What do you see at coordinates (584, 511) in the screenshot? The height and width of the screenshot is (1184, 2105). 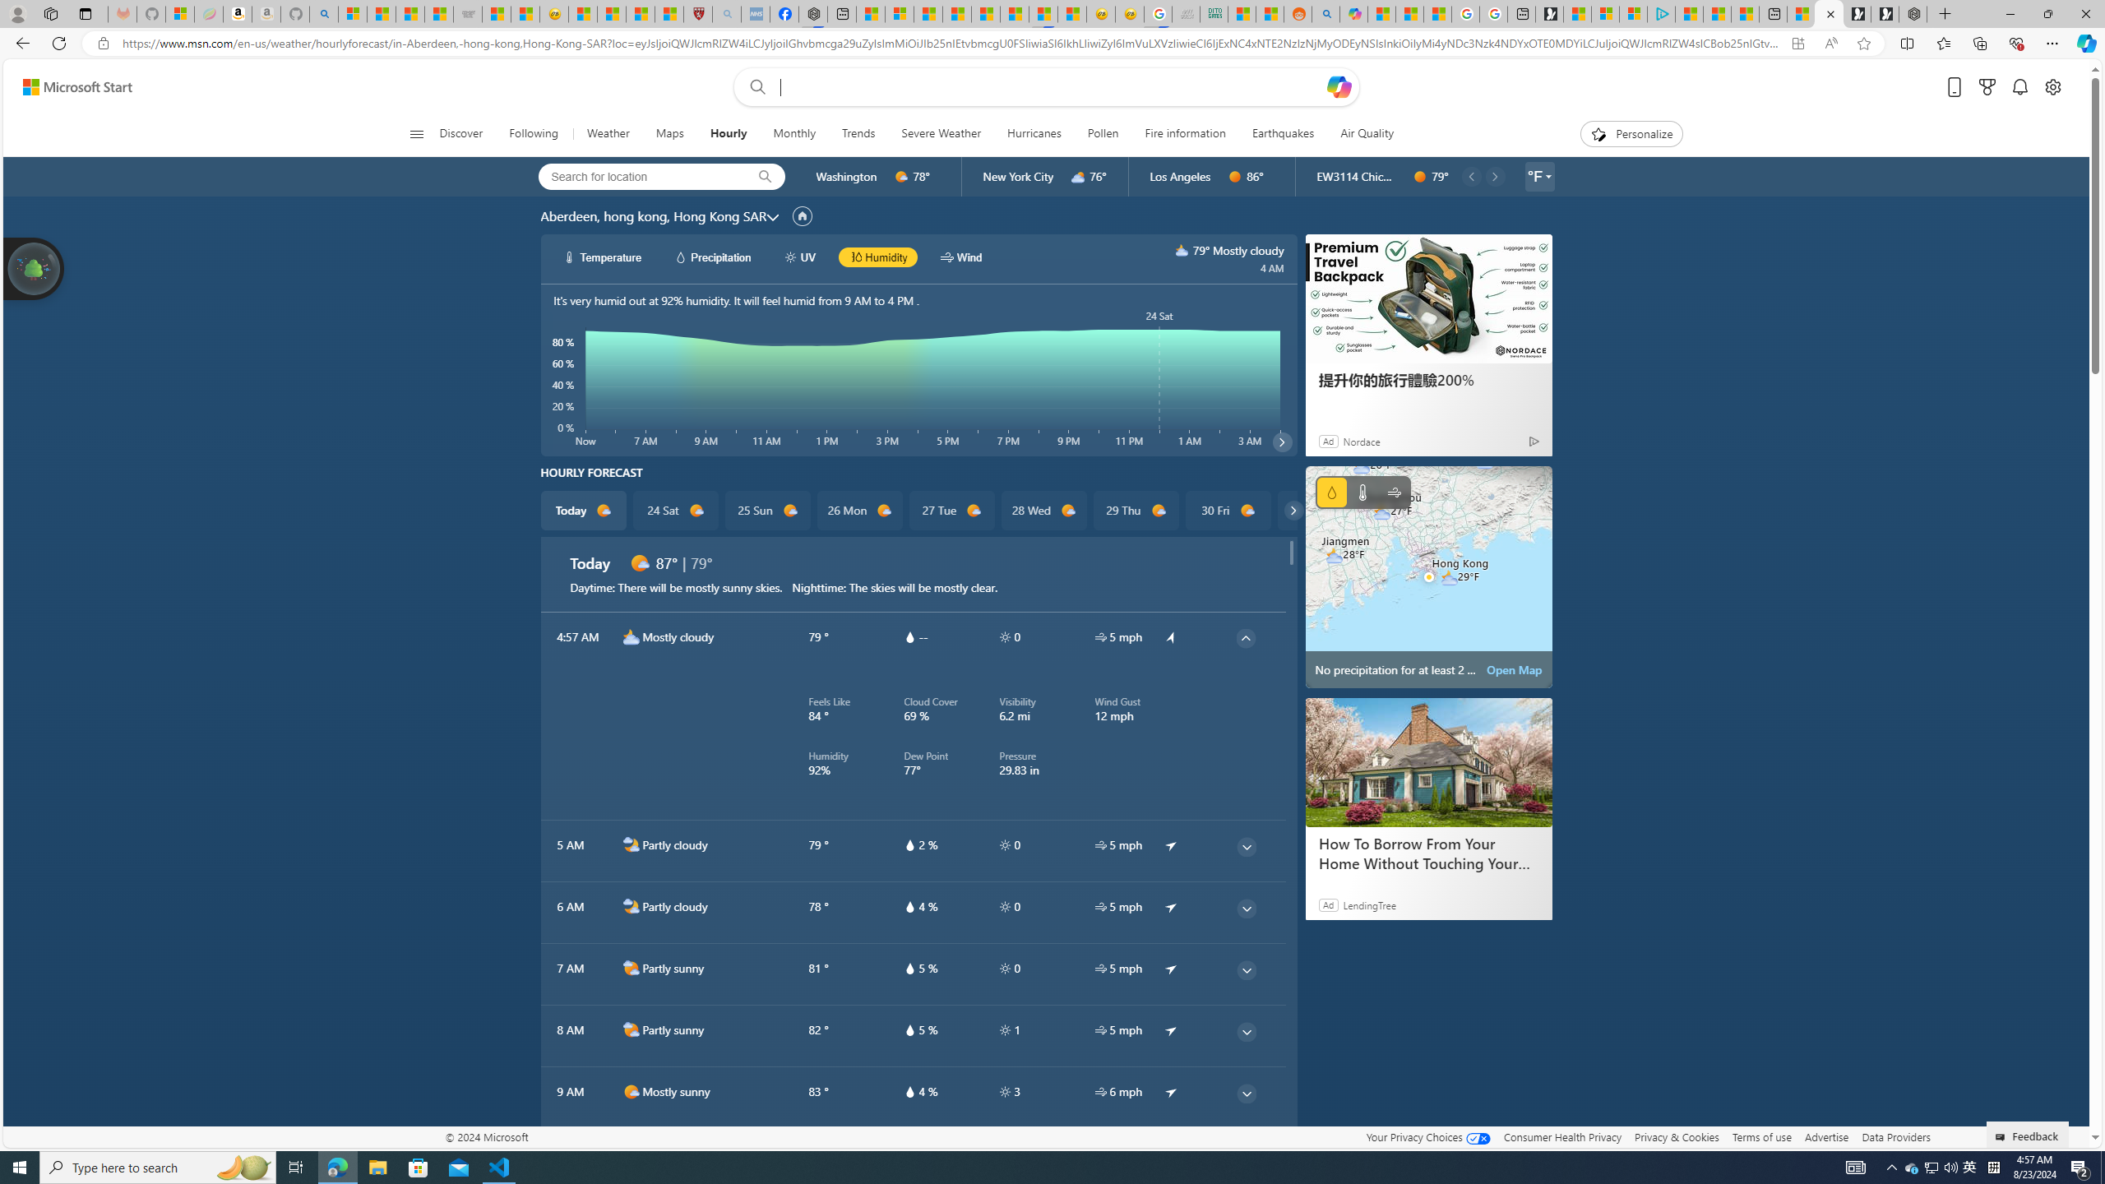 I see `Today d1000` at bounding box center [584, 511].